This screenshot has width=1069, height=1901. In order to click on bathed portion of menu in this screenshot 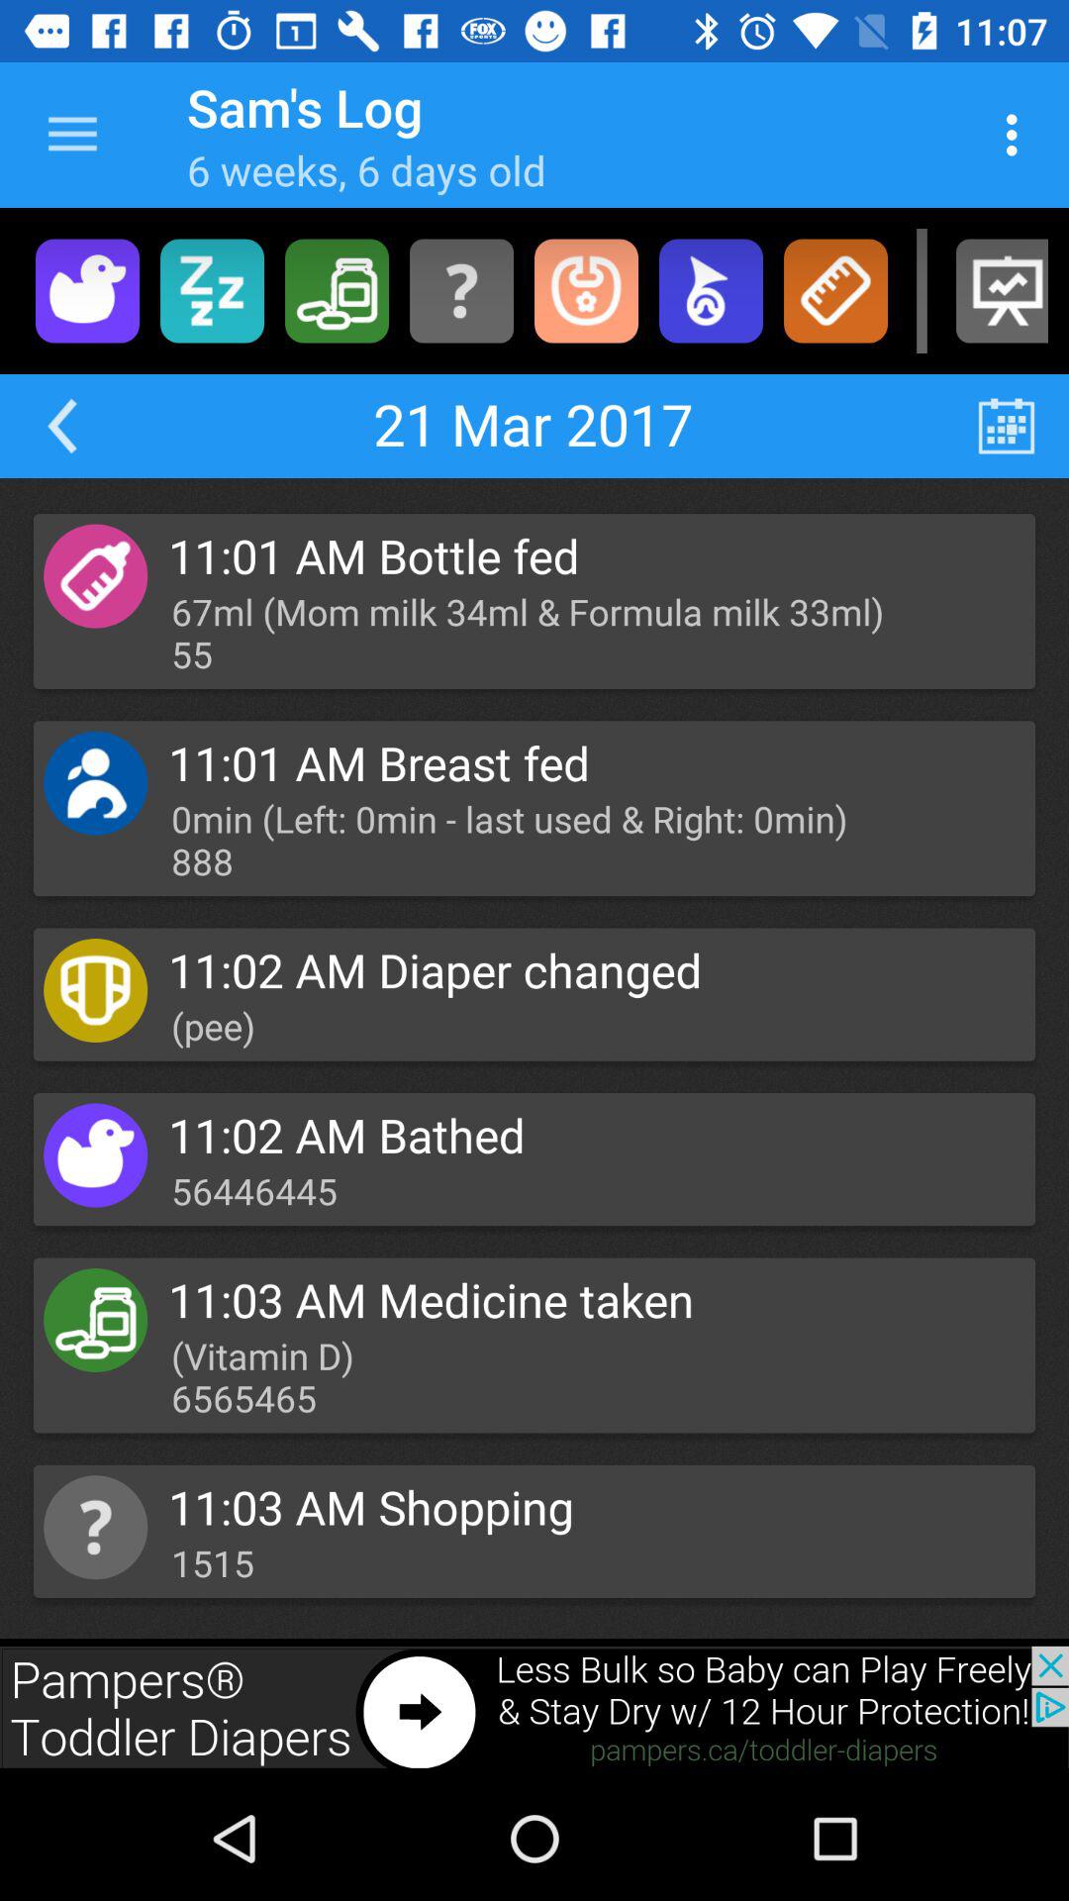, I will do `click(87, 291)`.